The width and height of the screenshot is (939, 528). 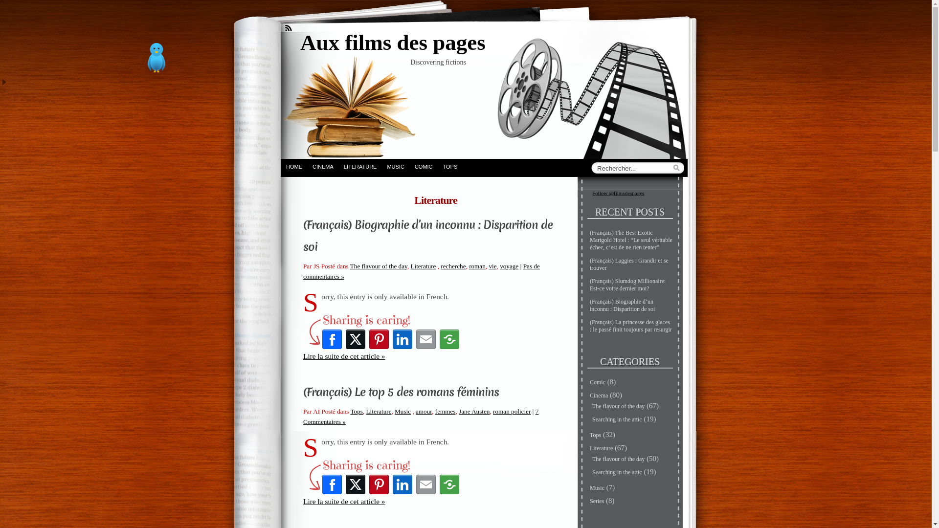 I want to click on HOME, so click(x=294, y=166).